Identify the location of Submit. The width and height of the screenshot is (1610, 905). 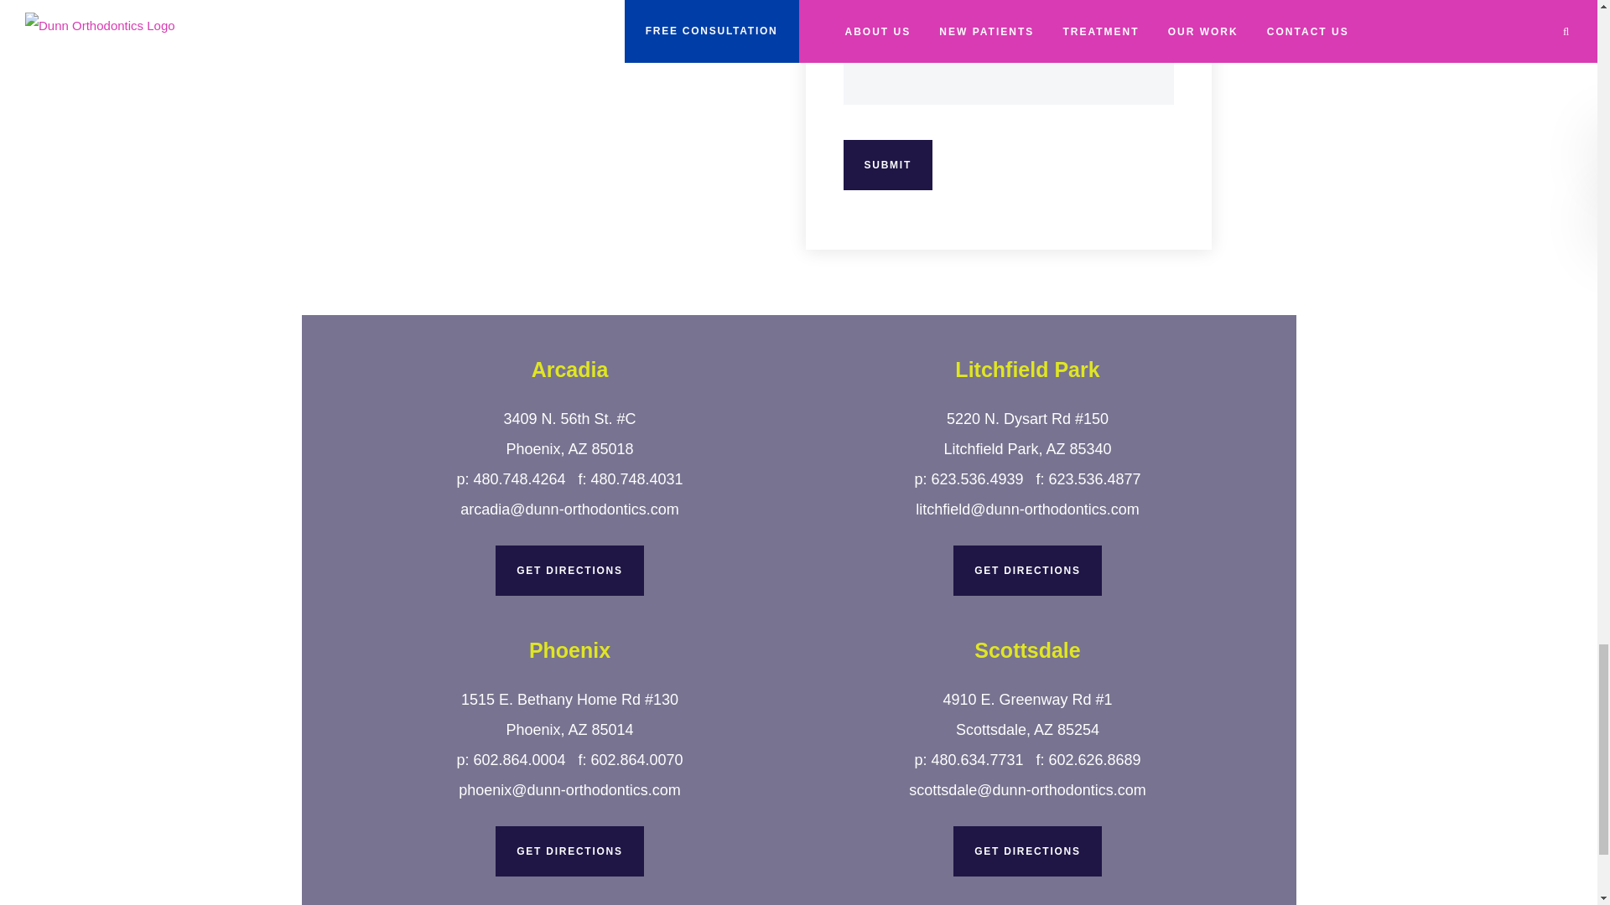
(889, 164).